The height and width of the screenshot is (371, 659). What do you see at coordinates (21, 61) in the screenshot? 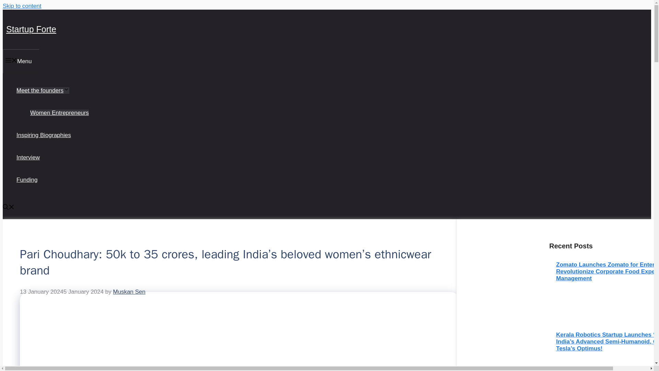
I see `Menu` at bounding box center [21, 61].